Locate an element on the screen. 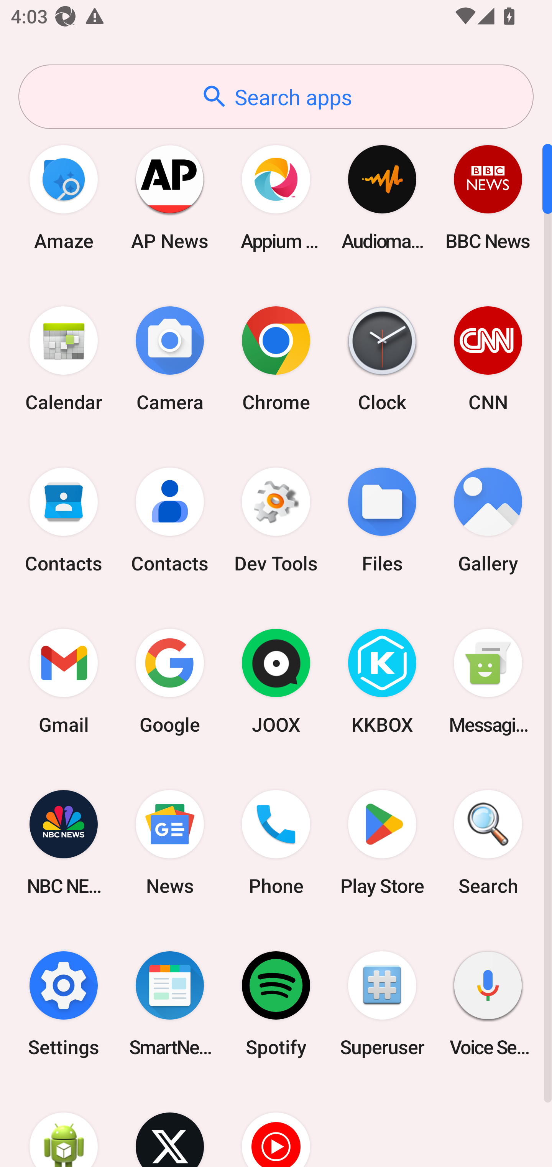 This screenshot has width=552, height=1167. AP News is located at coordinates (170, 197).